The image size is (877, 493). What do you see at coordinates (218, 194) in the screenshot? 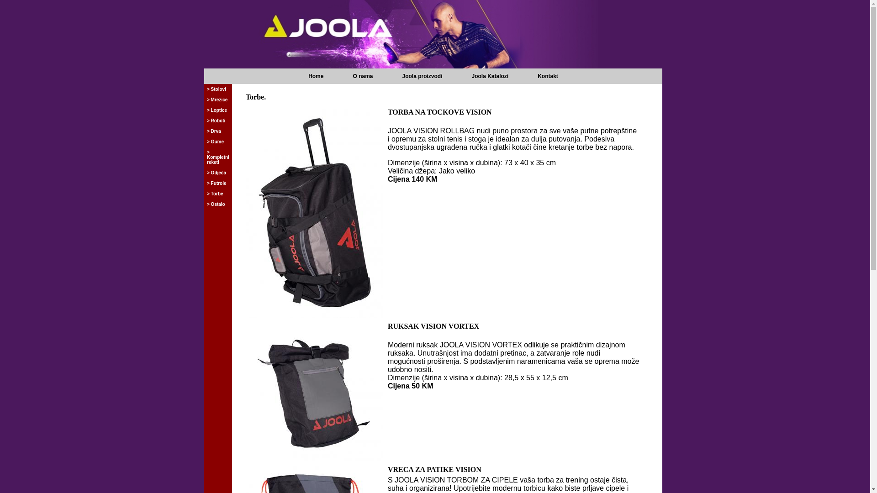
I see `> Torbe` at bounding box center [218, 194].